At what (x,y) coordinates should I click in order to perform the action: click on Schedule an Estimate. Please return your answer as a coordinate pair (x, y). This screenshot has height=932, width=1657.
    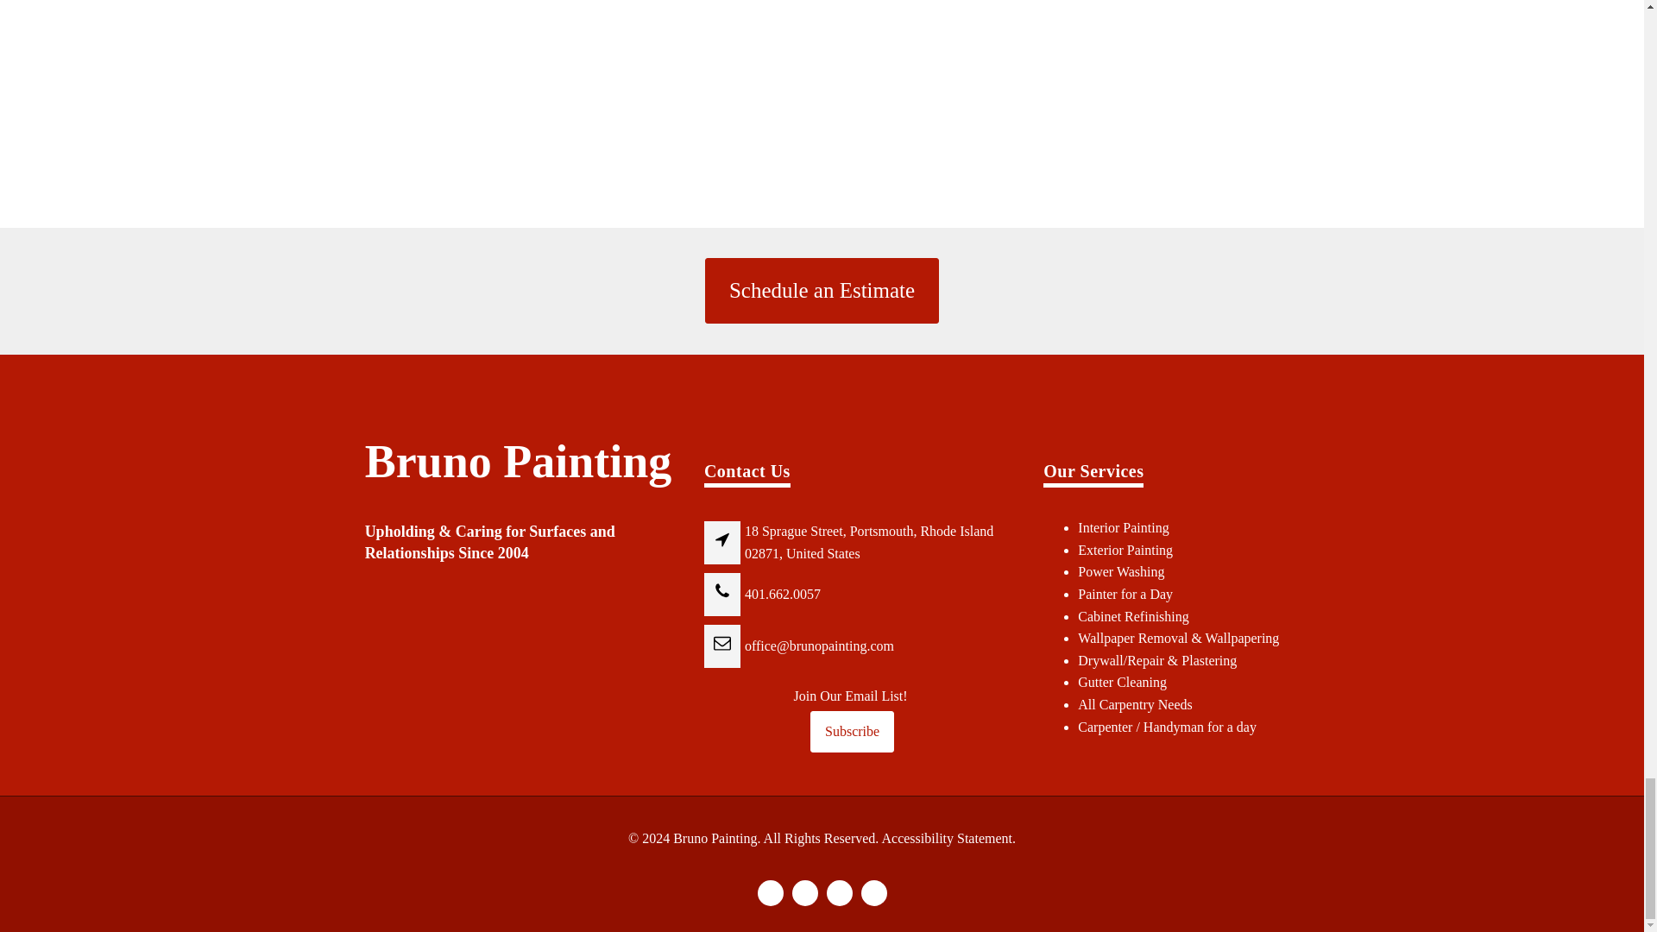
    Looking at the image, I should click on (822, 290).